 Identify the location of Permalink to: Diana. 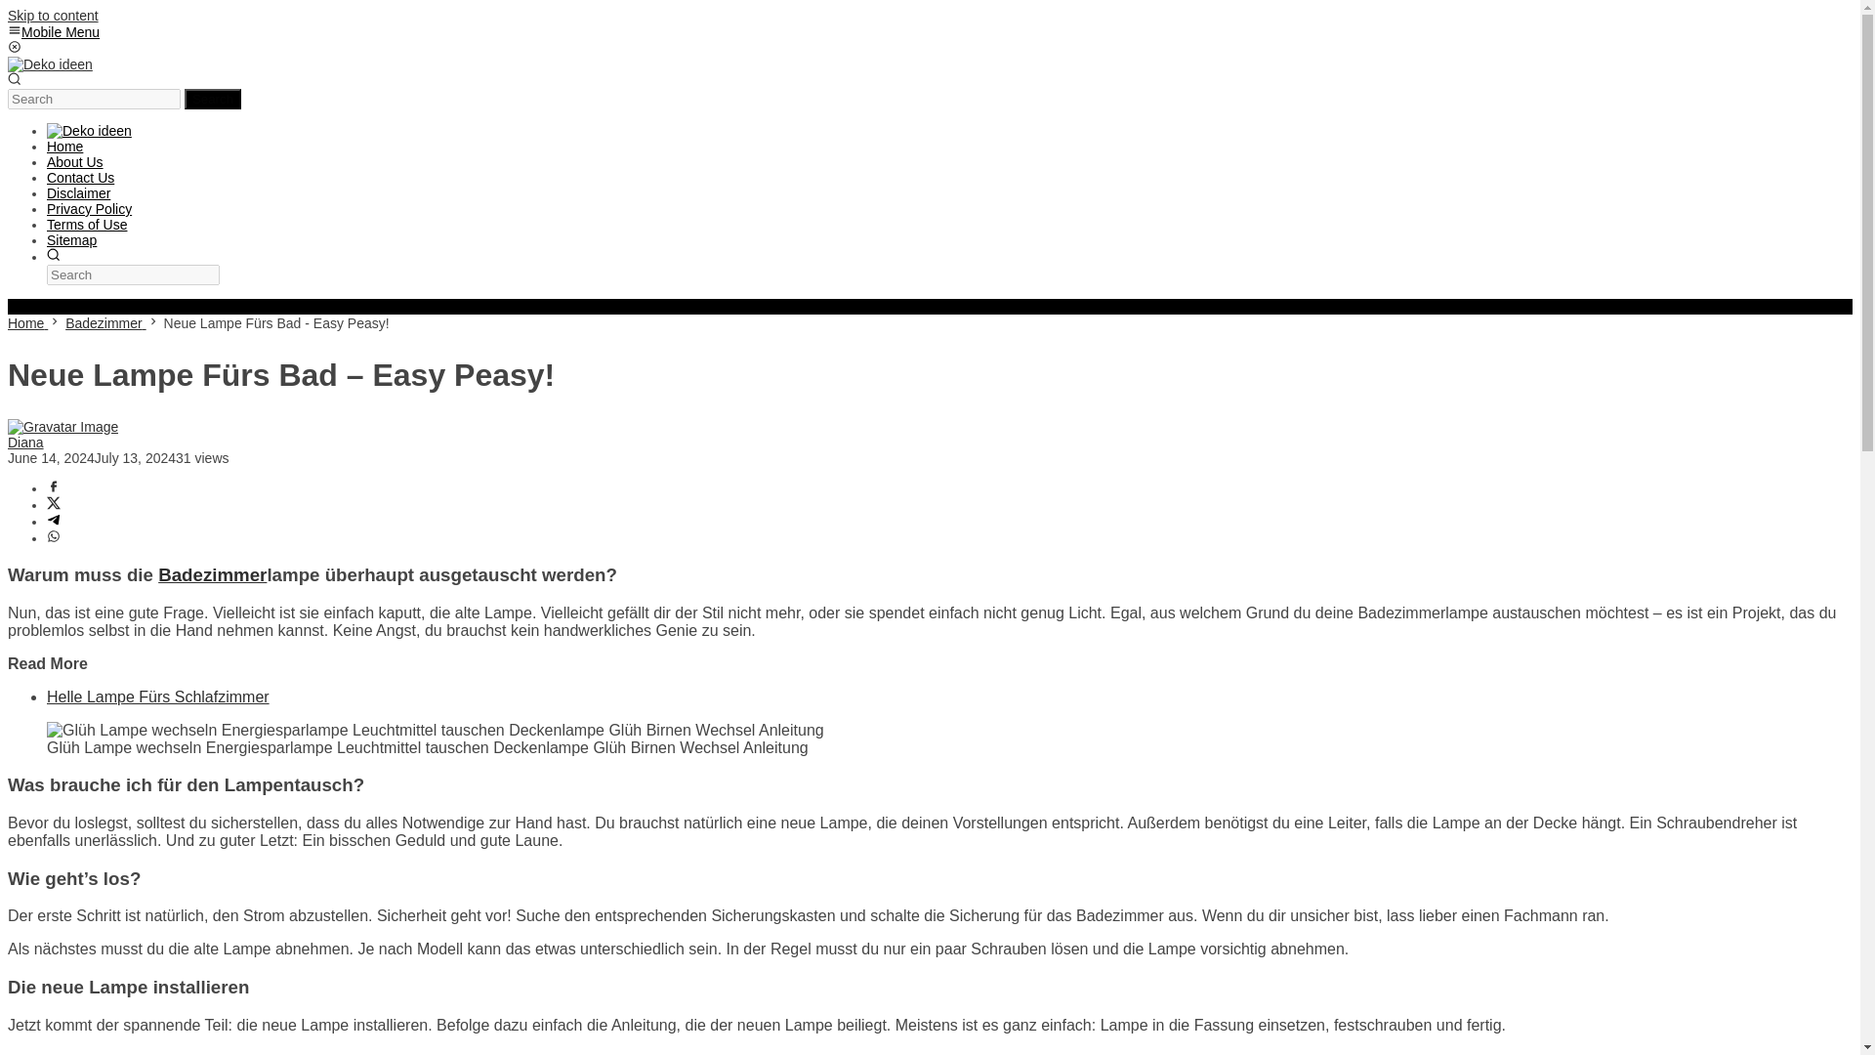
(62, 426).